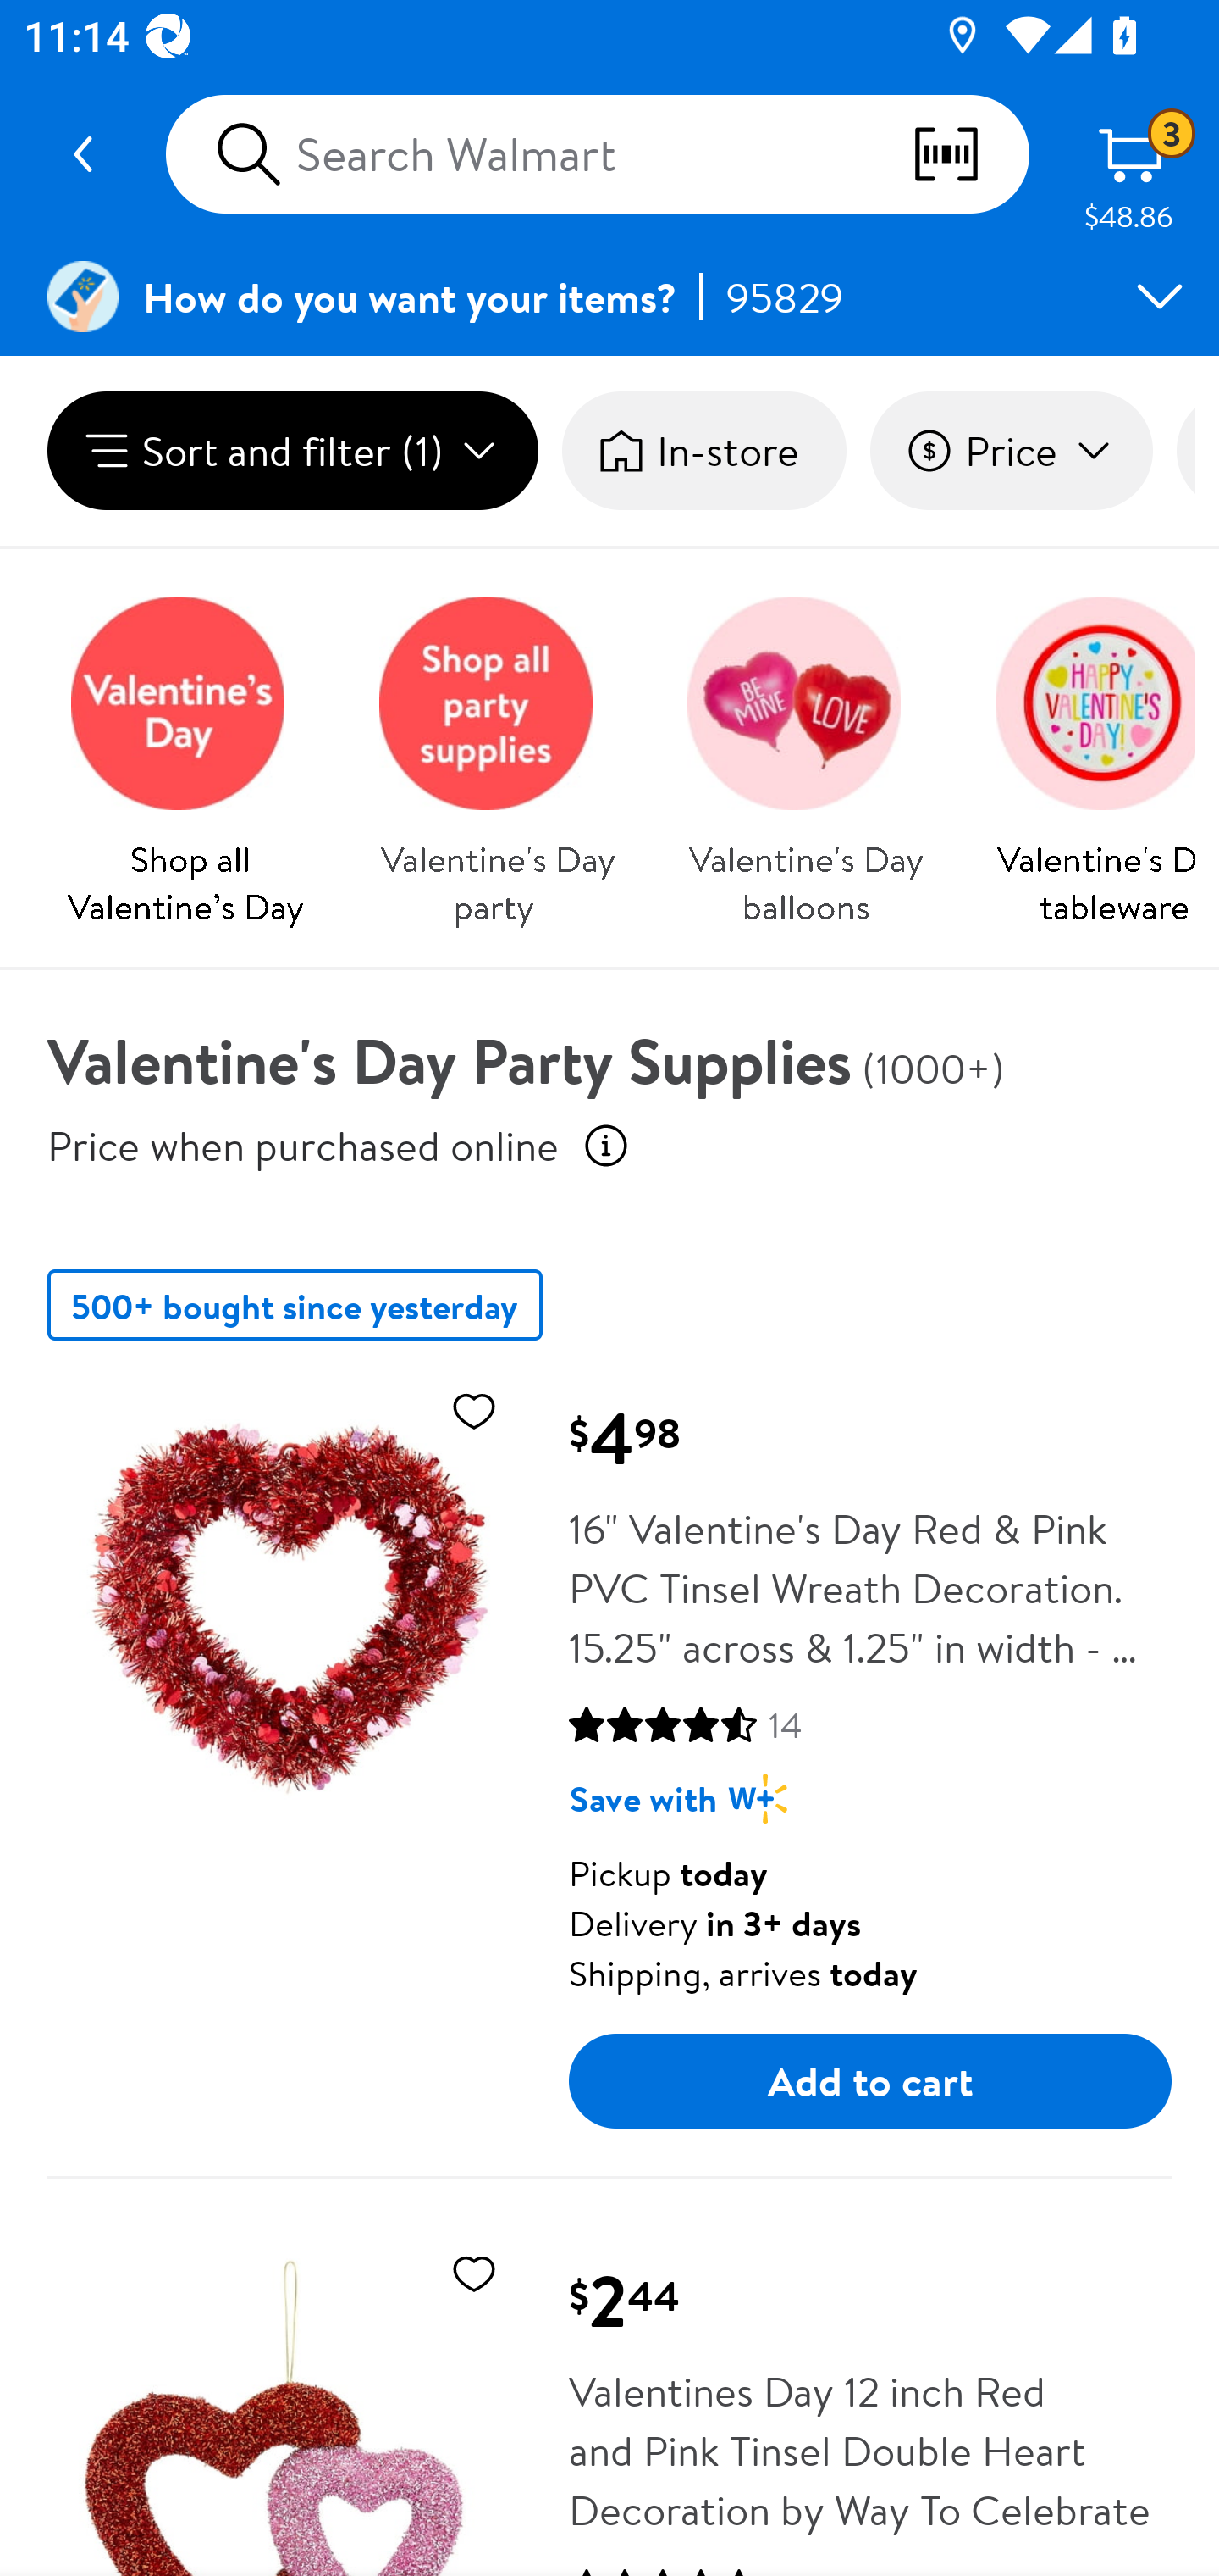 The height and width of the screenshot is (2576, 1219). What do you see at coordinates (606, 1146) in the screenshot?
I see `Price when purchased online` at bounding box center [606, 1146].